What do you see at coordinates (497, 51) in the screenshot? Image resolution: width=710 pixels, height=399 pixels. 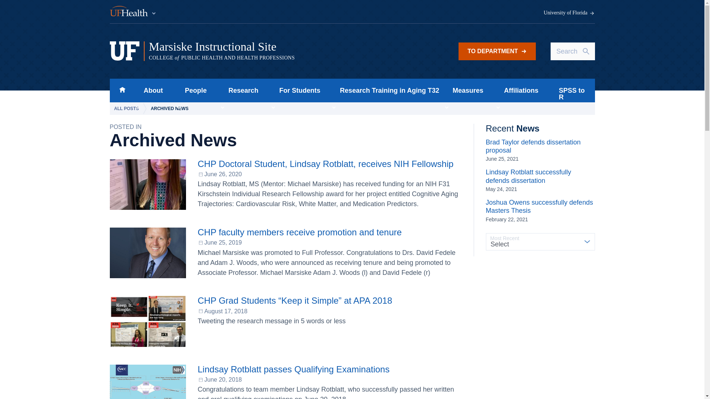 I see `TO DEPARTMENT` at bounding box center [497, 51].